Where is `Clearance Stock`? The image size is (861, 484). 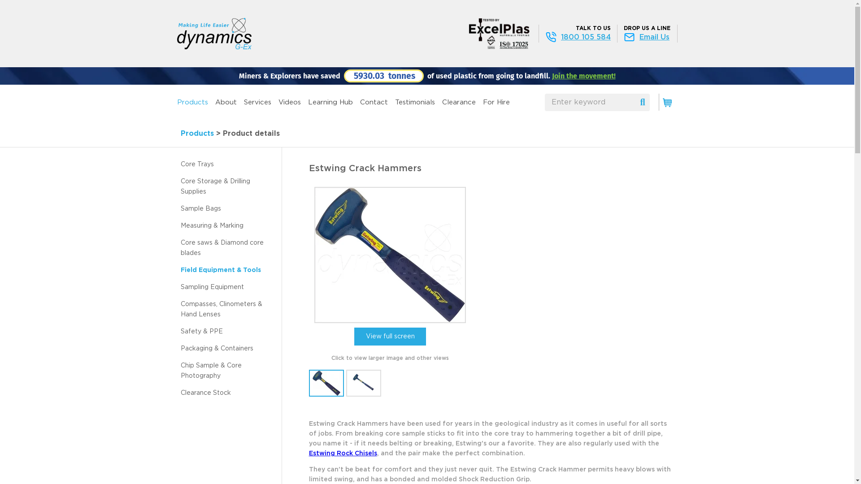 Clearance Stock is located at coordinates (205, 393).